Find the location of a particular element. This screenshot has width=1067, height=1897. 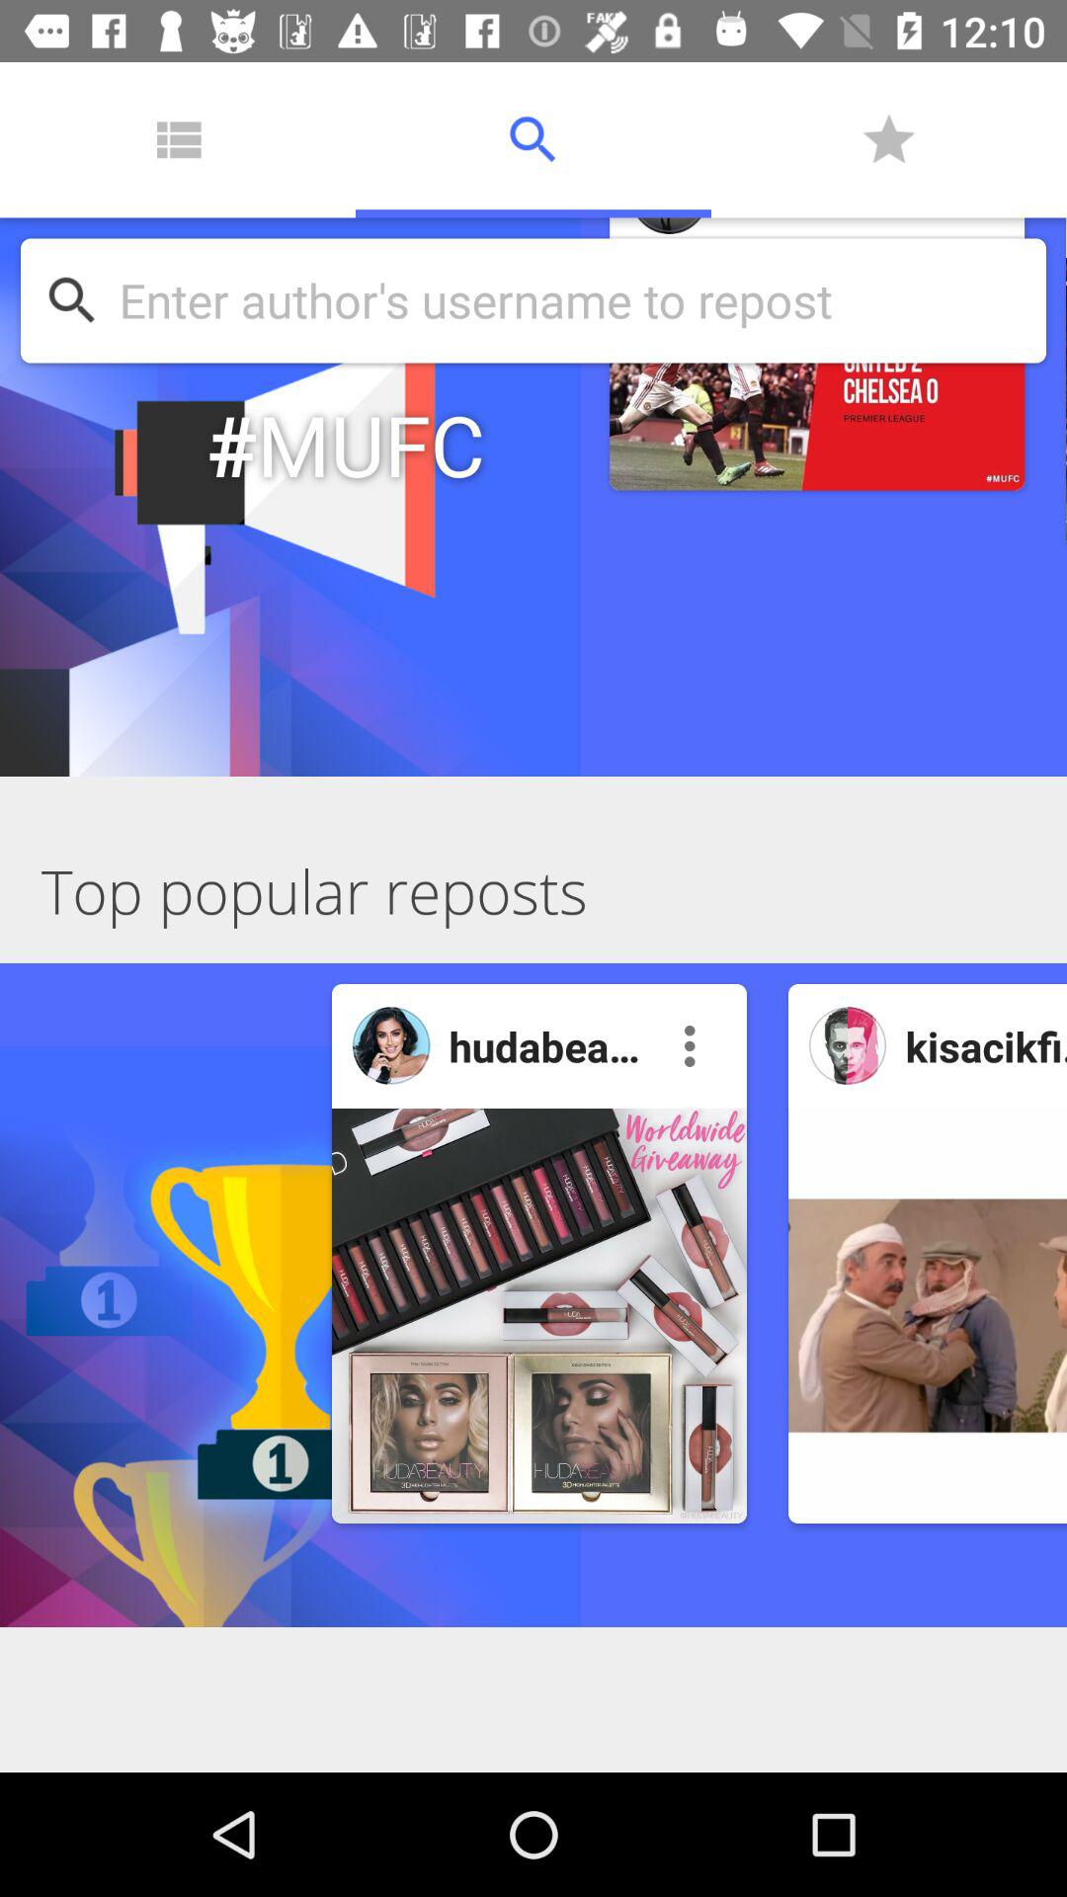

profile picture is located at coordinates (848, 1045).